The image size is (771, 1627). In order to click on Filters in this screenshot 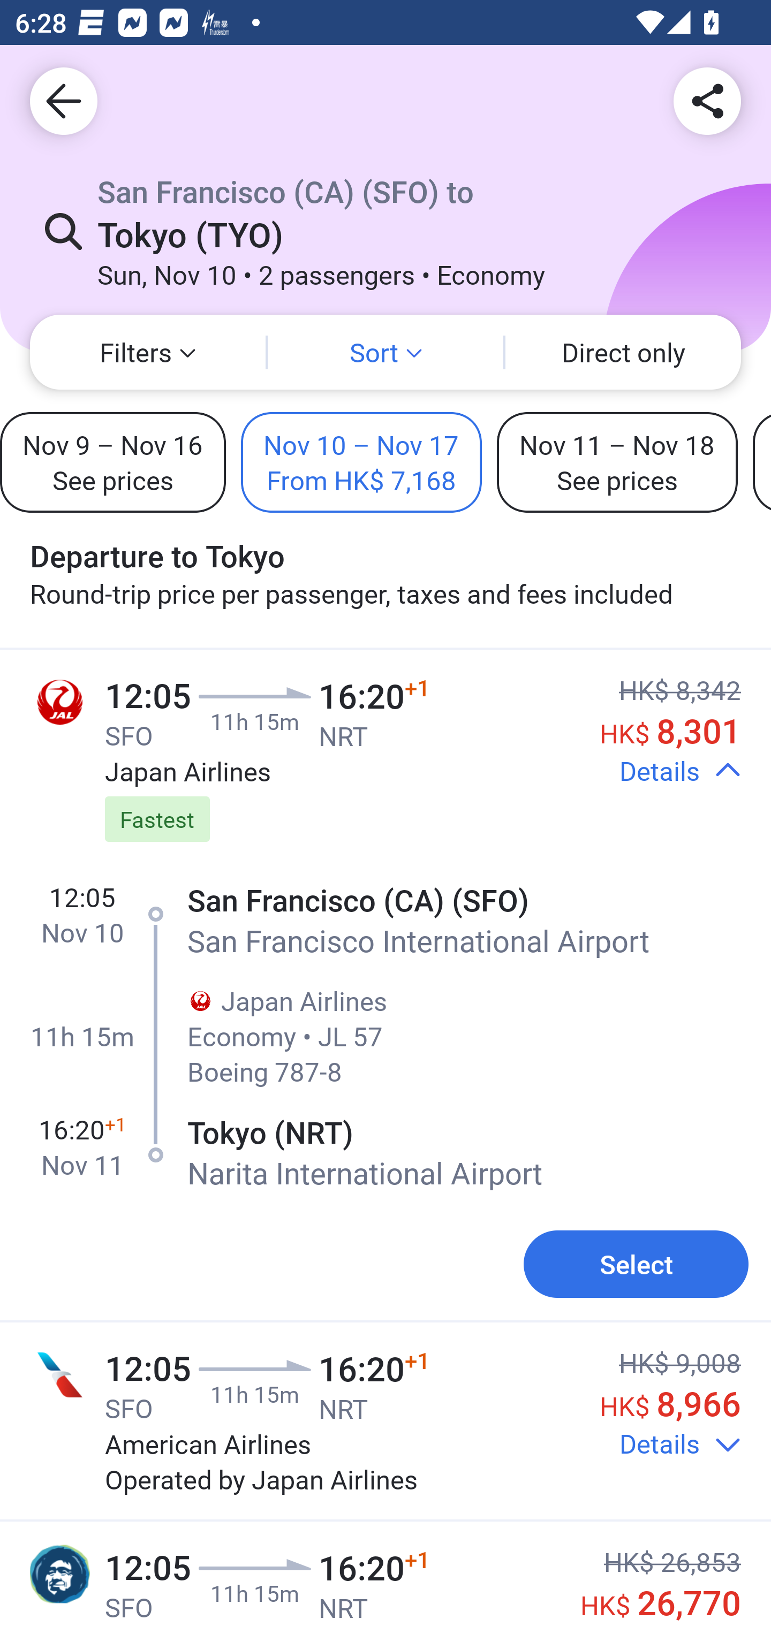, I will do `click(148, 352)`.